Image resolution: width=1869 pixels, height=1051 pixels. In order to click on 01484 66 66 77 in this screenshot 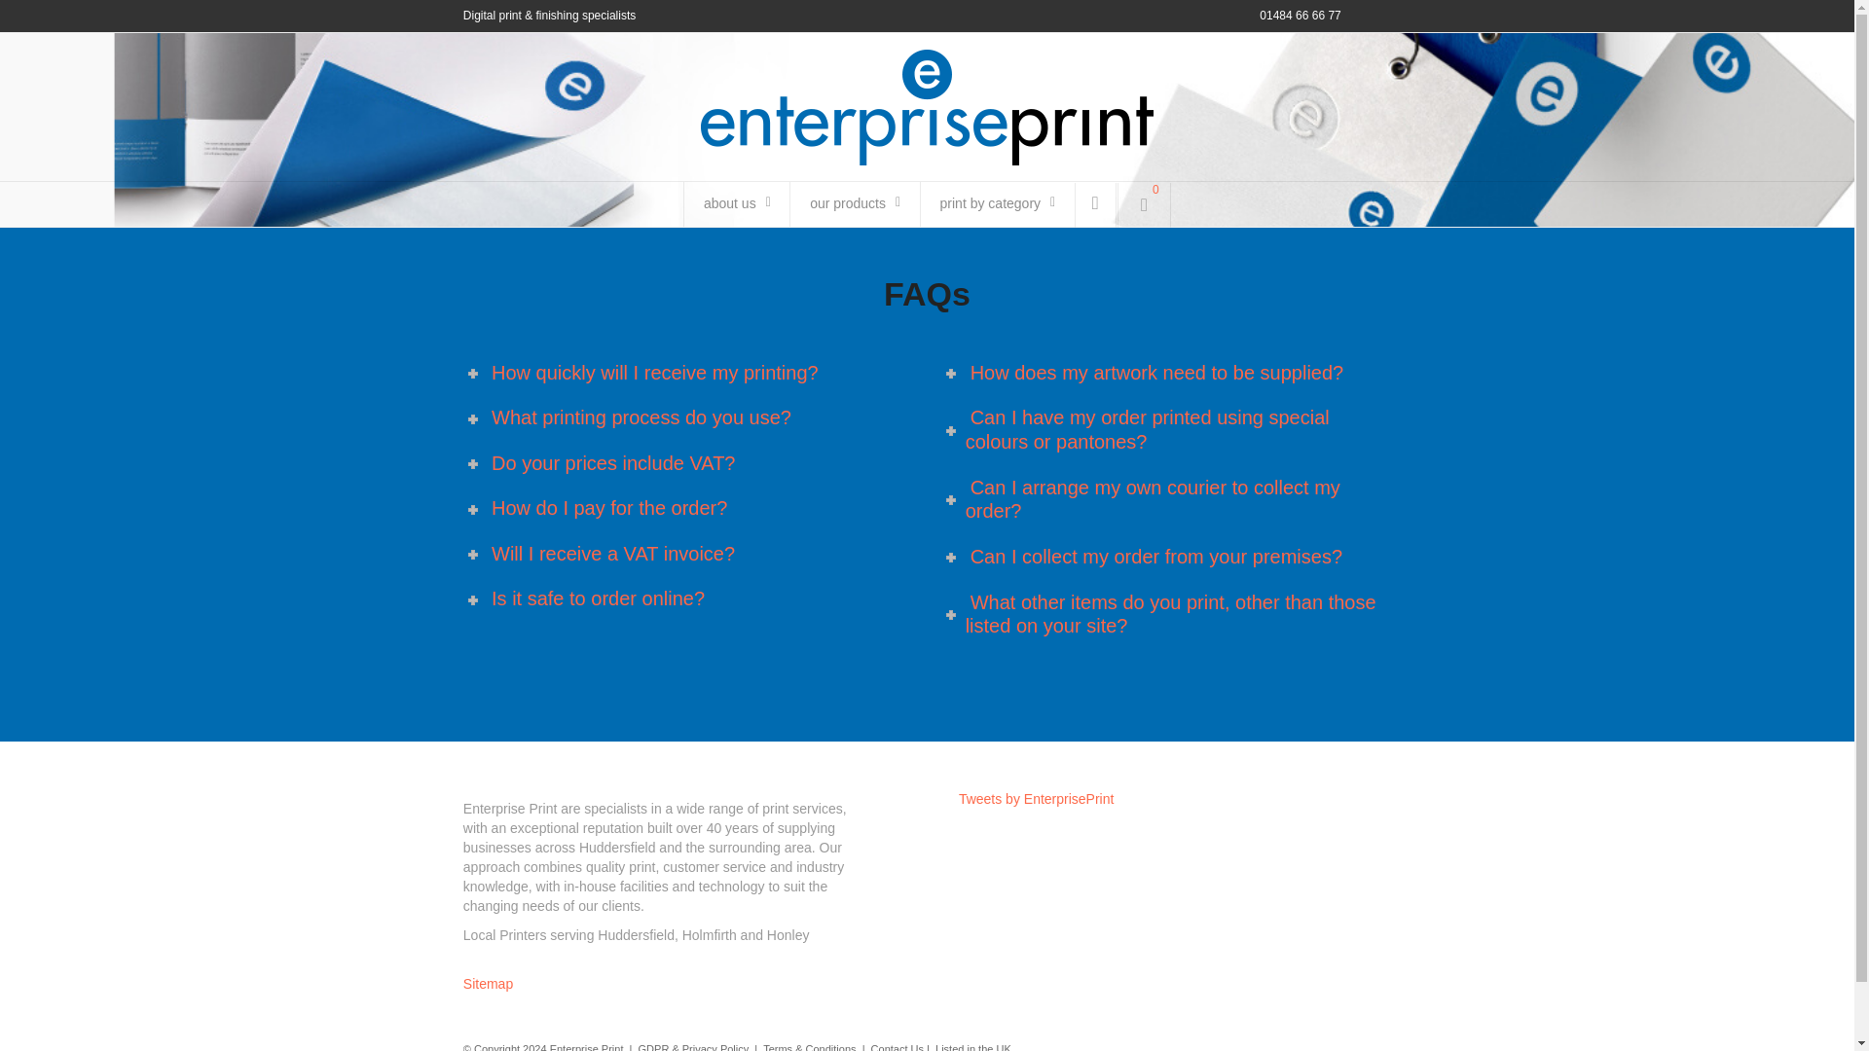, I will do `click(1300, 16)`.